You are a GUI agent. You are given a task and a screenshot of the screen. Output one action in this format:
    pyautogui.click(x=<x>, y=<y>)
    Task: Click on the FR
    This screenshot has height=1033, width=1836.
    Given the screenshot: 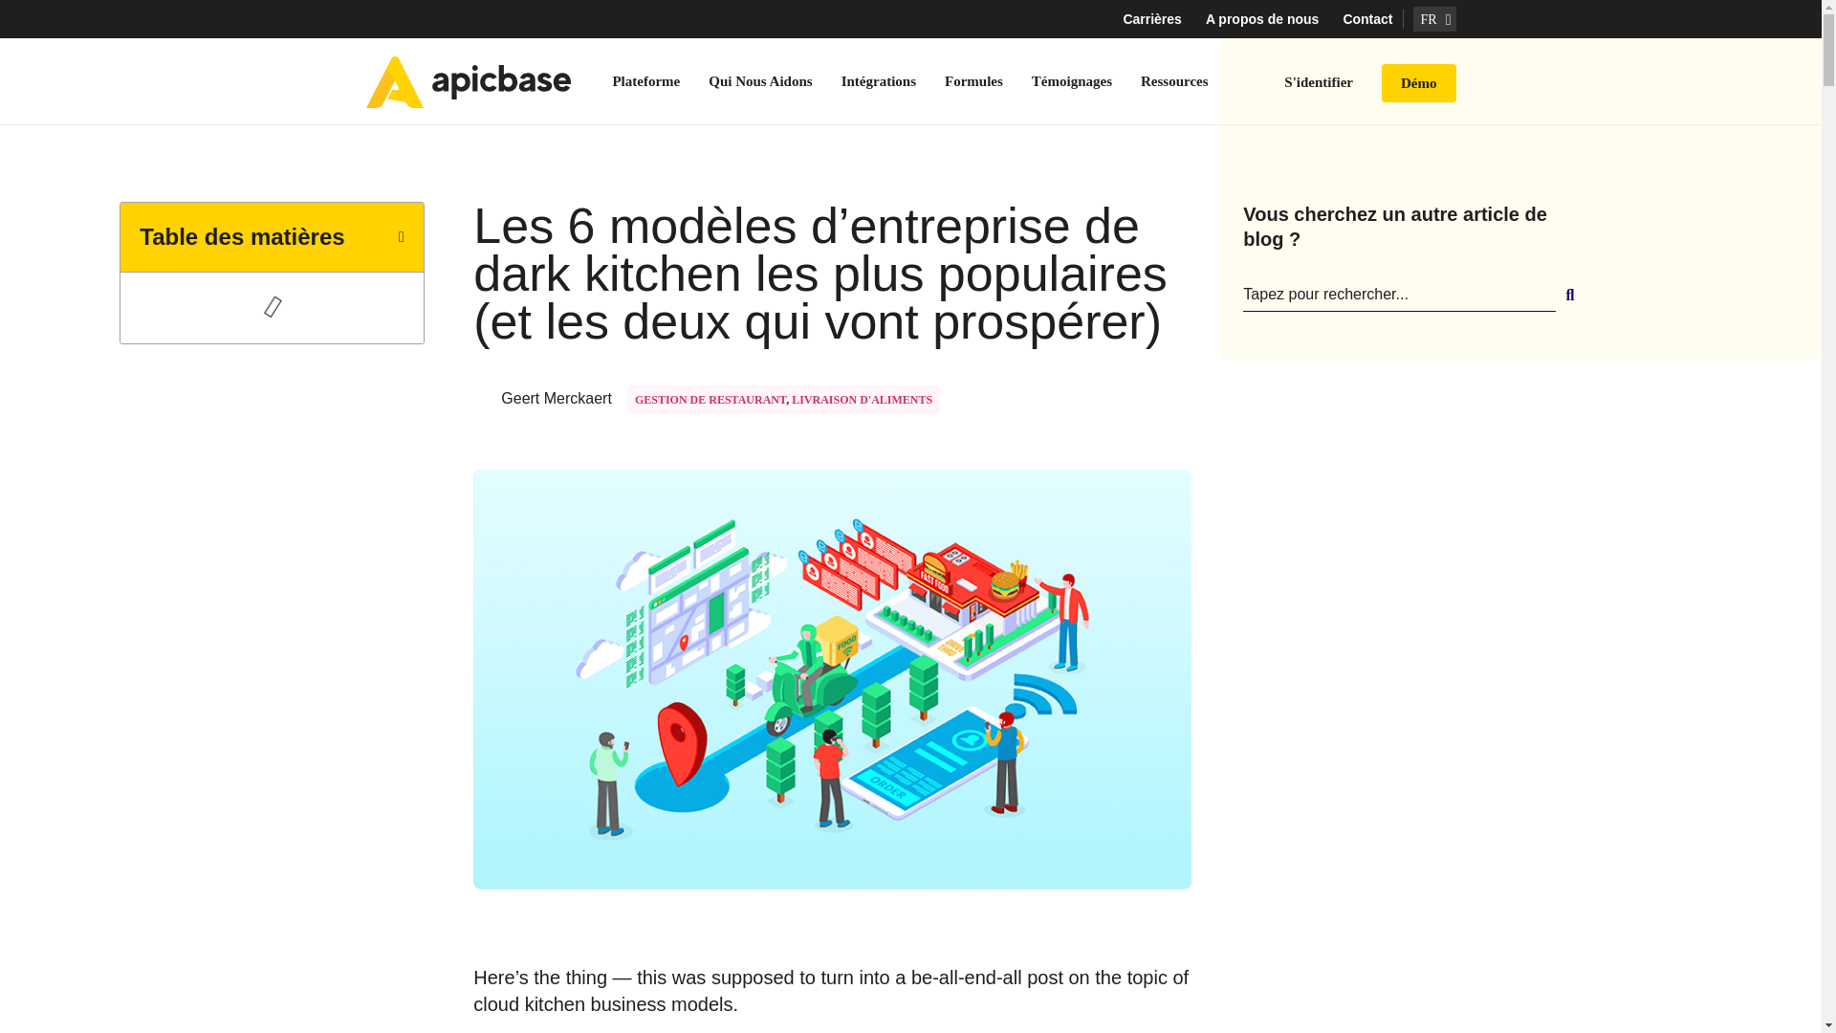 What is the action you would take?
    pyautogui.click(x=1434, y=19)
    